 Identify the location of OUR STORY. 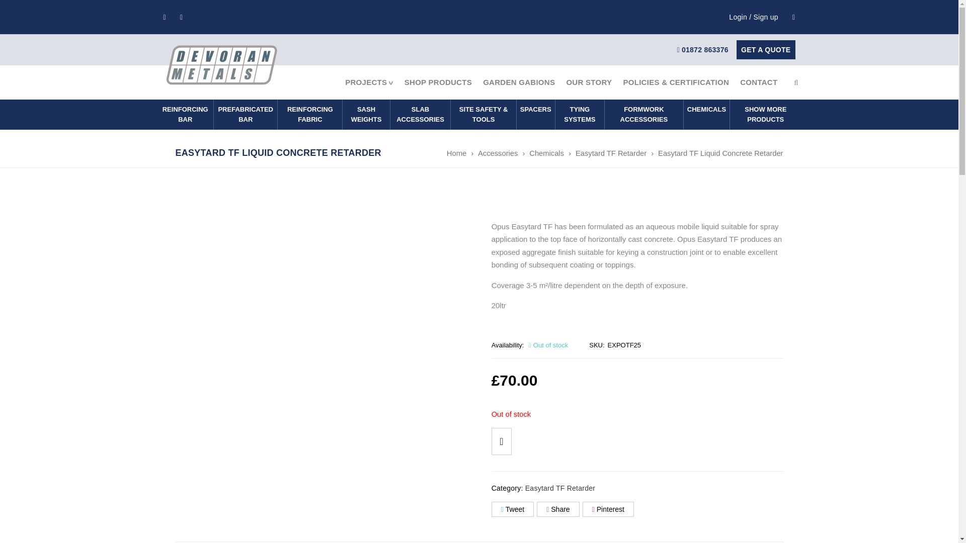
(589, 82).